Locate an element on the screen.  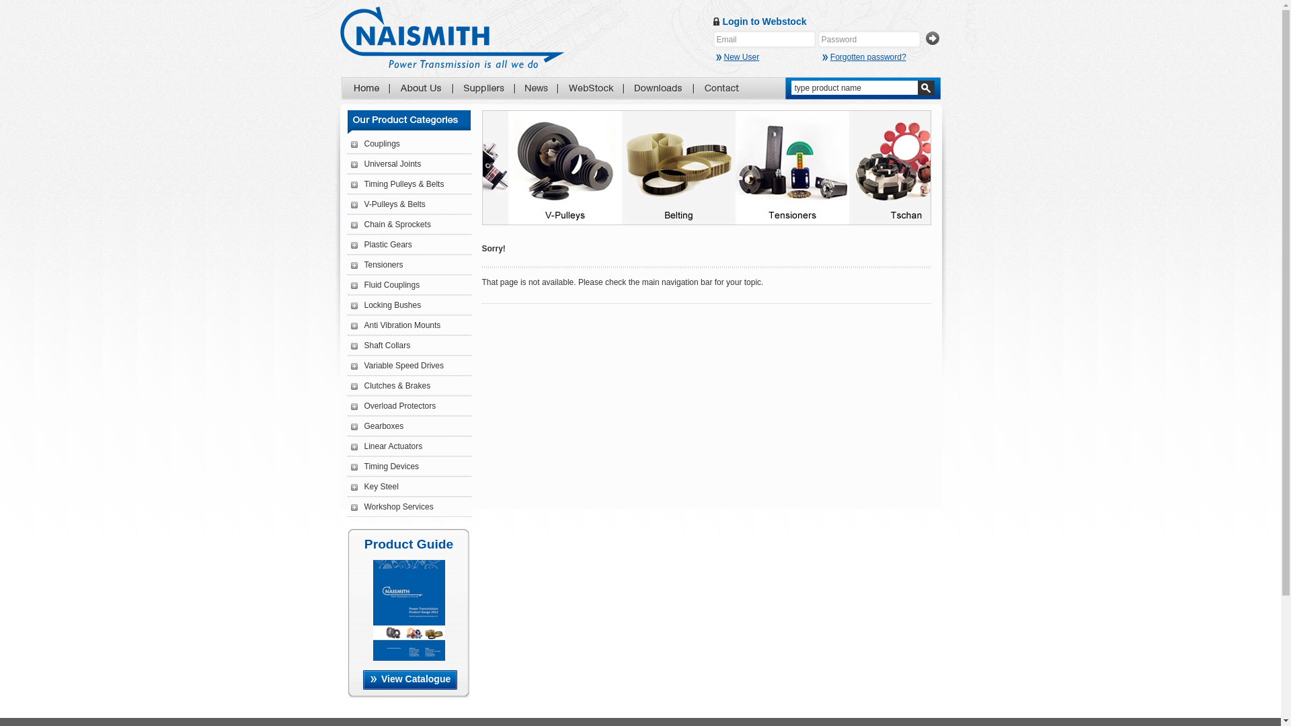
Gearboxes is located at coordinates (378, 426).